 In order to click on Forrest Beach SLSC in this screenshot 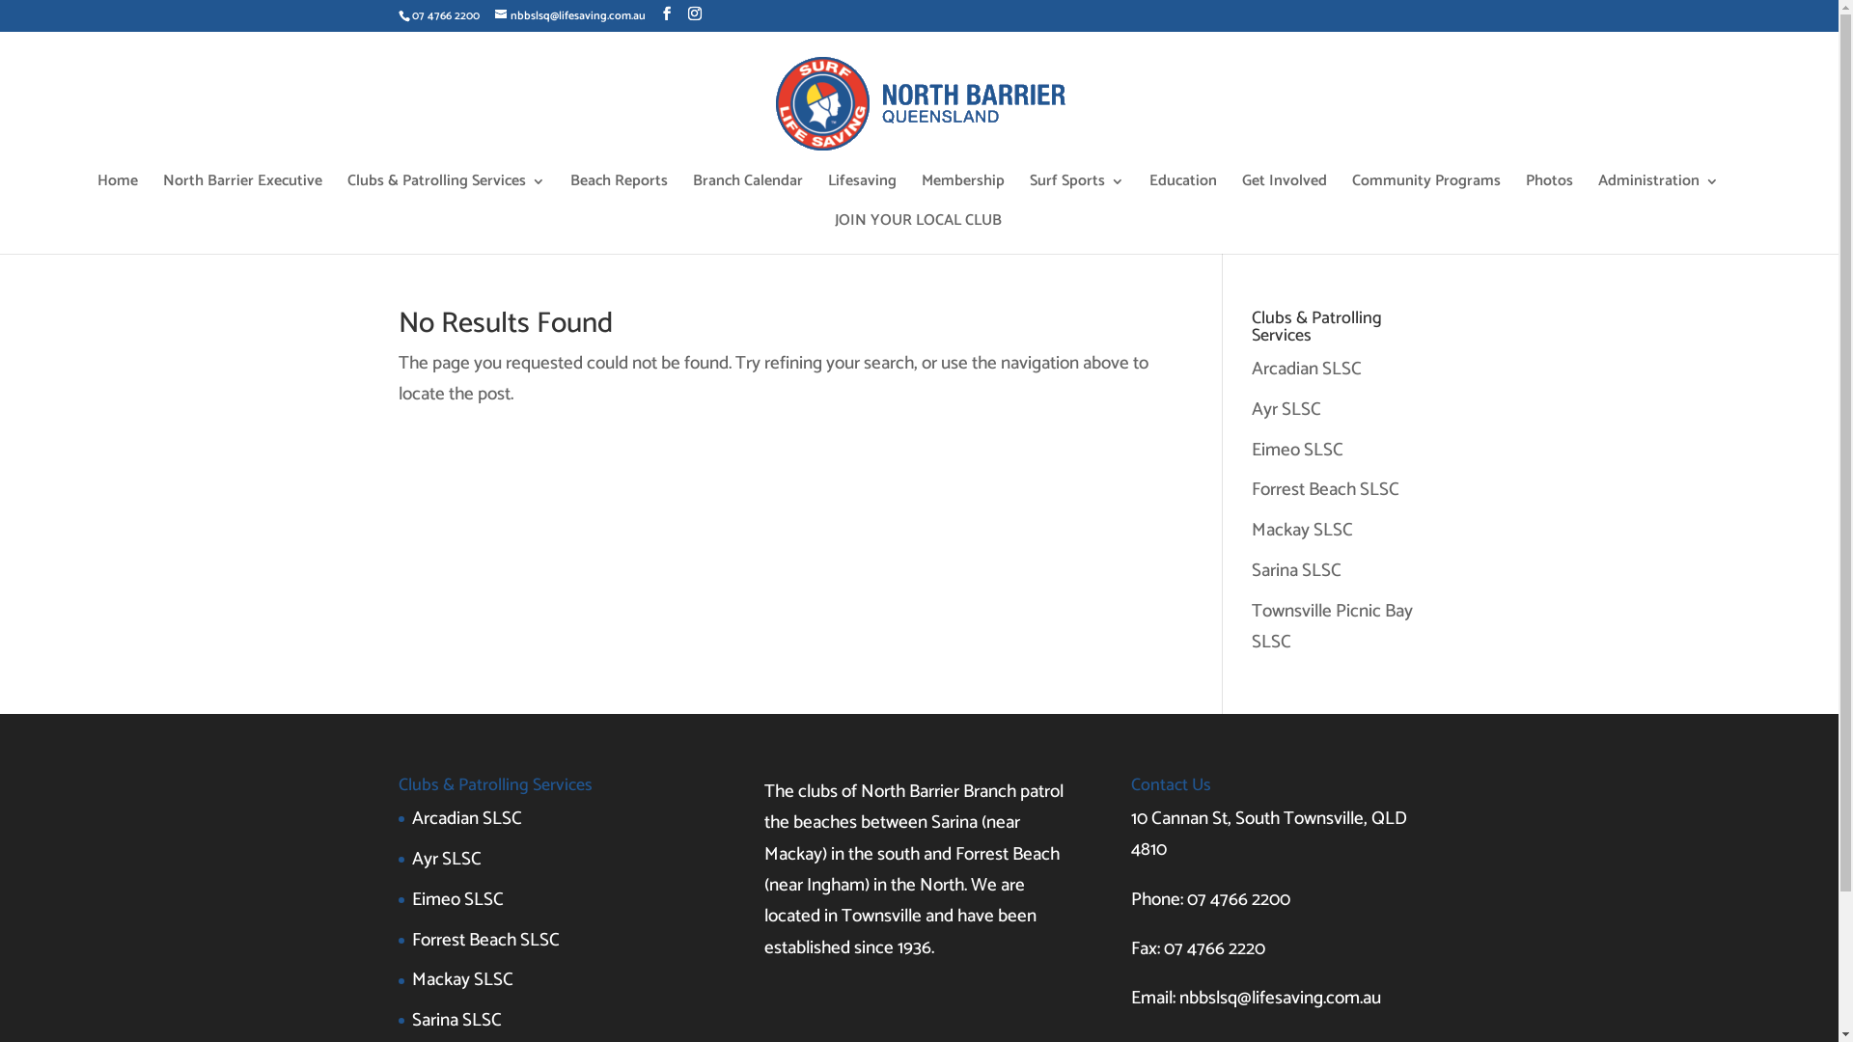, I will do `click(484, 940)`.